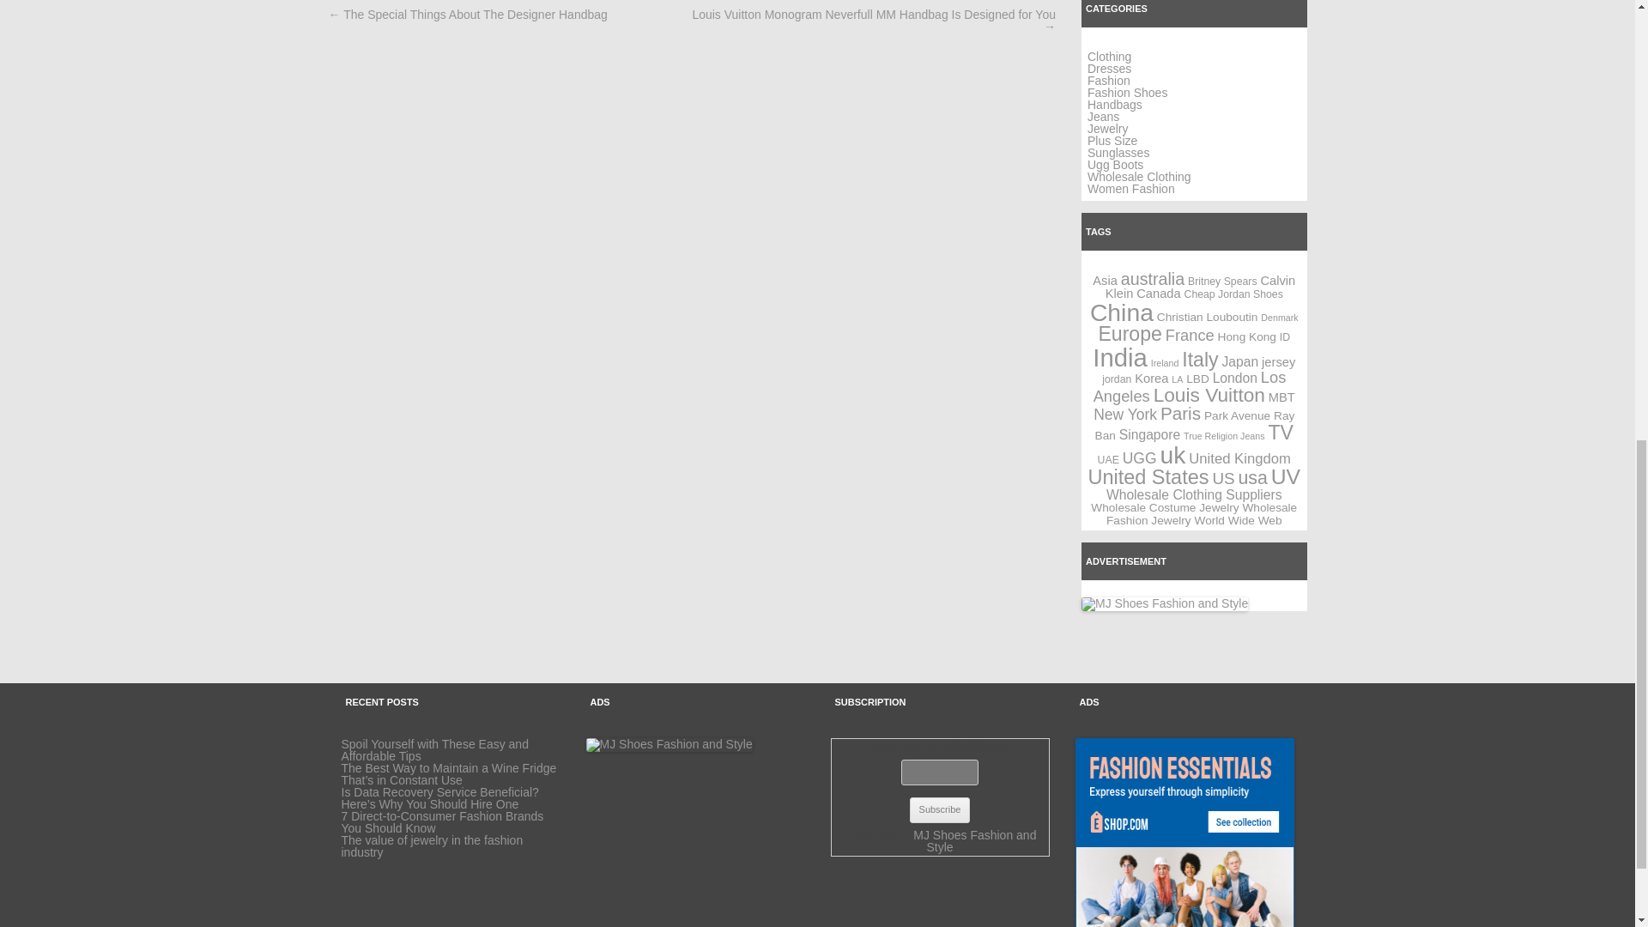 Image resolution: width=1648 pixels, height=927 pixels. What do you see at coordinates (1109, 57) in the screenshot?
I see `Clothing` at bounding box center [1109, 57].